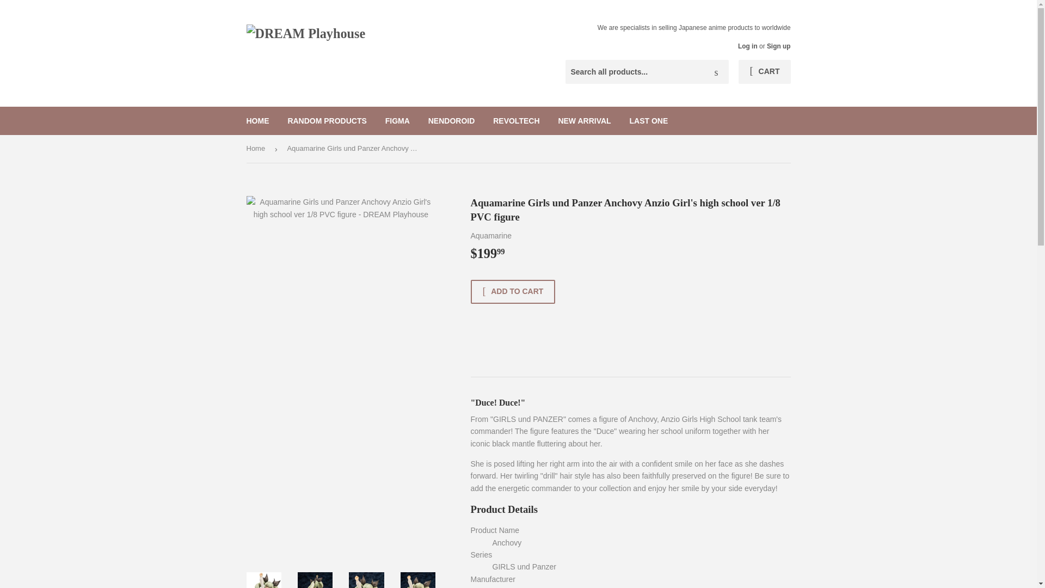 The width and height of the screenshot is (1045, 588). Describe the element at coordinates (327, 121) in the screenshot. I see `RANDOM PRODUCTS` at that location.